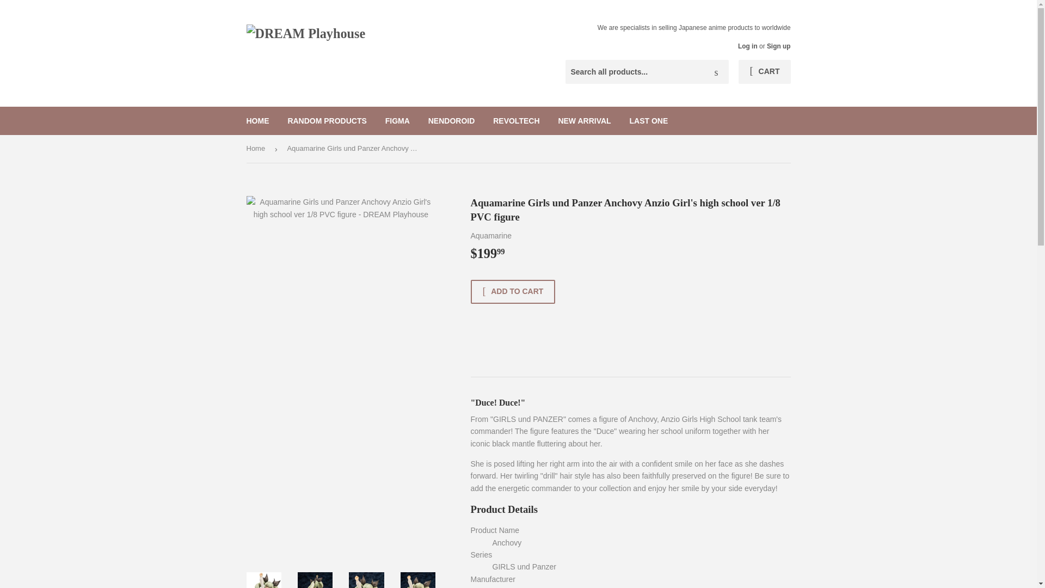 The width and height of the screenshot is (1045, 588). Describe the element at coordinates (327, 121) in the screenshot. I see `RANDOM PRODUCTS` at that location.